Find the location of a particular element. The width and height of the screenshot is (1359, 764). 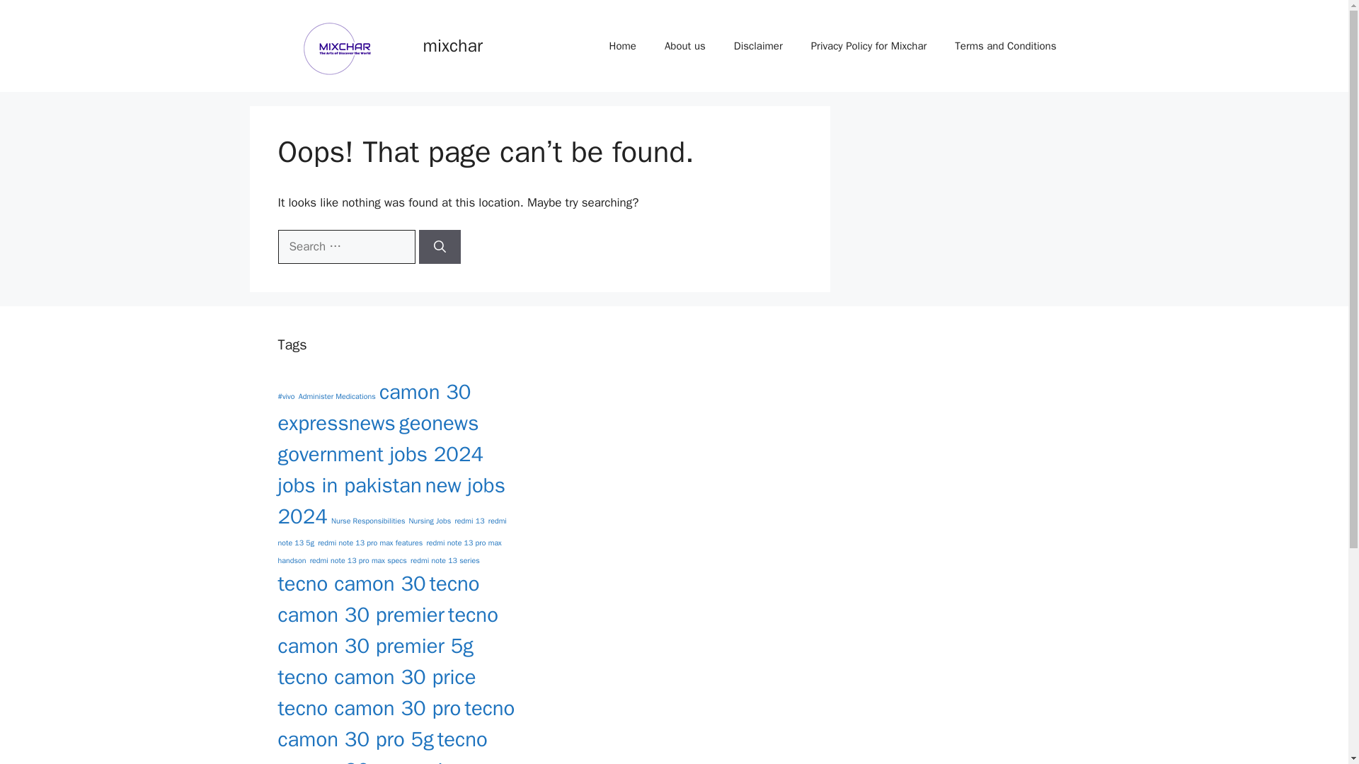

Terms and Conditions is located at coordinates (1005, 45).